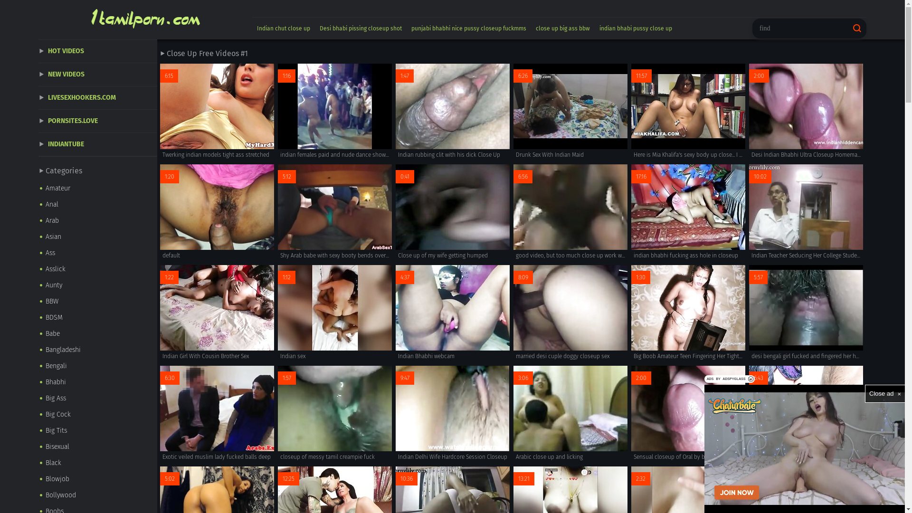 This screenshot has height=513, width=912. What do you see at coordinates (284, 28) in the screenshot?
I see `Indian chut close up` at bounding box center [284, 28].